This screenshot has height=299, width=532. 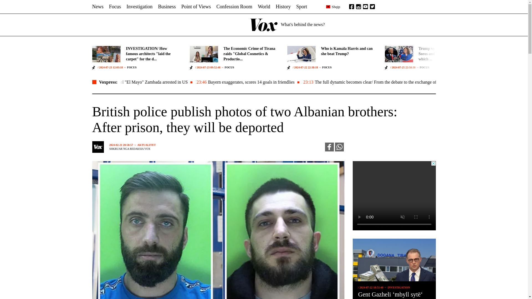 What do you see at coordinates (333, 7) in the screenshot?
I see `Shqip` at bounding box center [333, 7].